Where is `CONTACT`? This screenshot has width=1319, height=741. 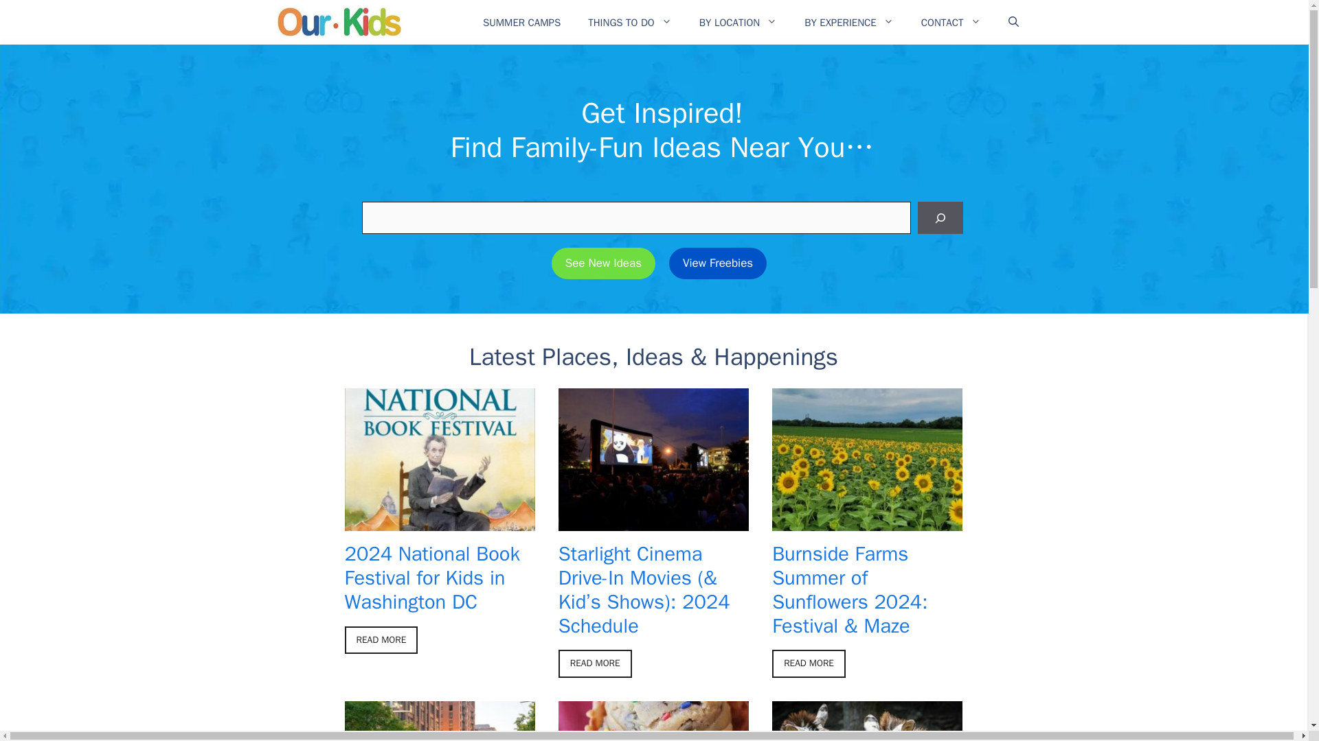
CONTACT is located at coordinates (951, 22).